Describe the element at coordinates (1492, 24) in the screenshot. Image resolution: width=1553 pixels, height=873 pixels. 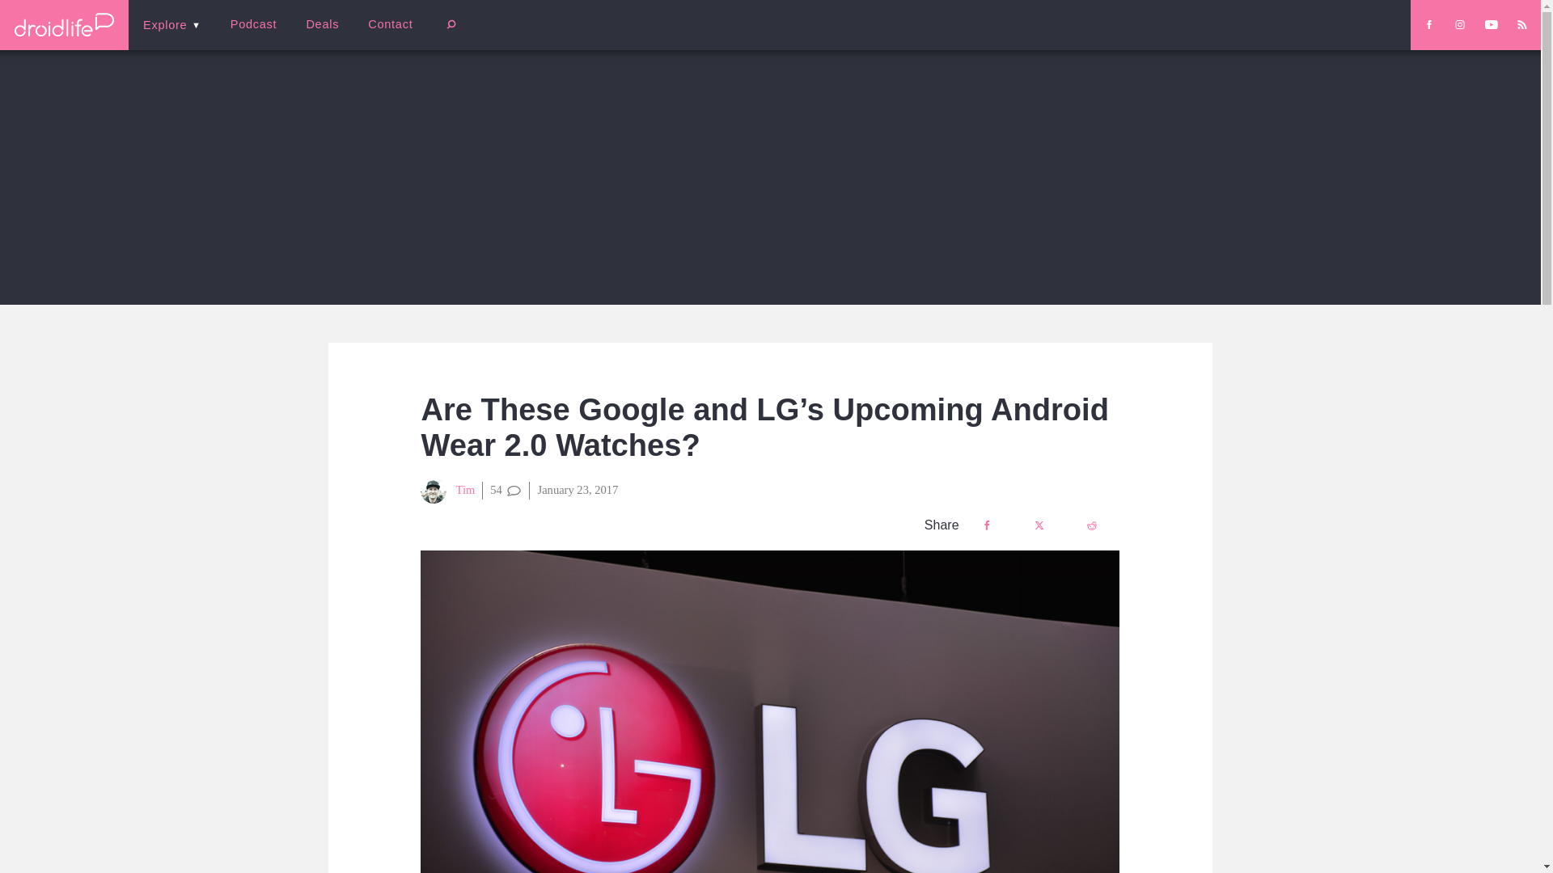
I see `Droid Life on YouTube` at that location.